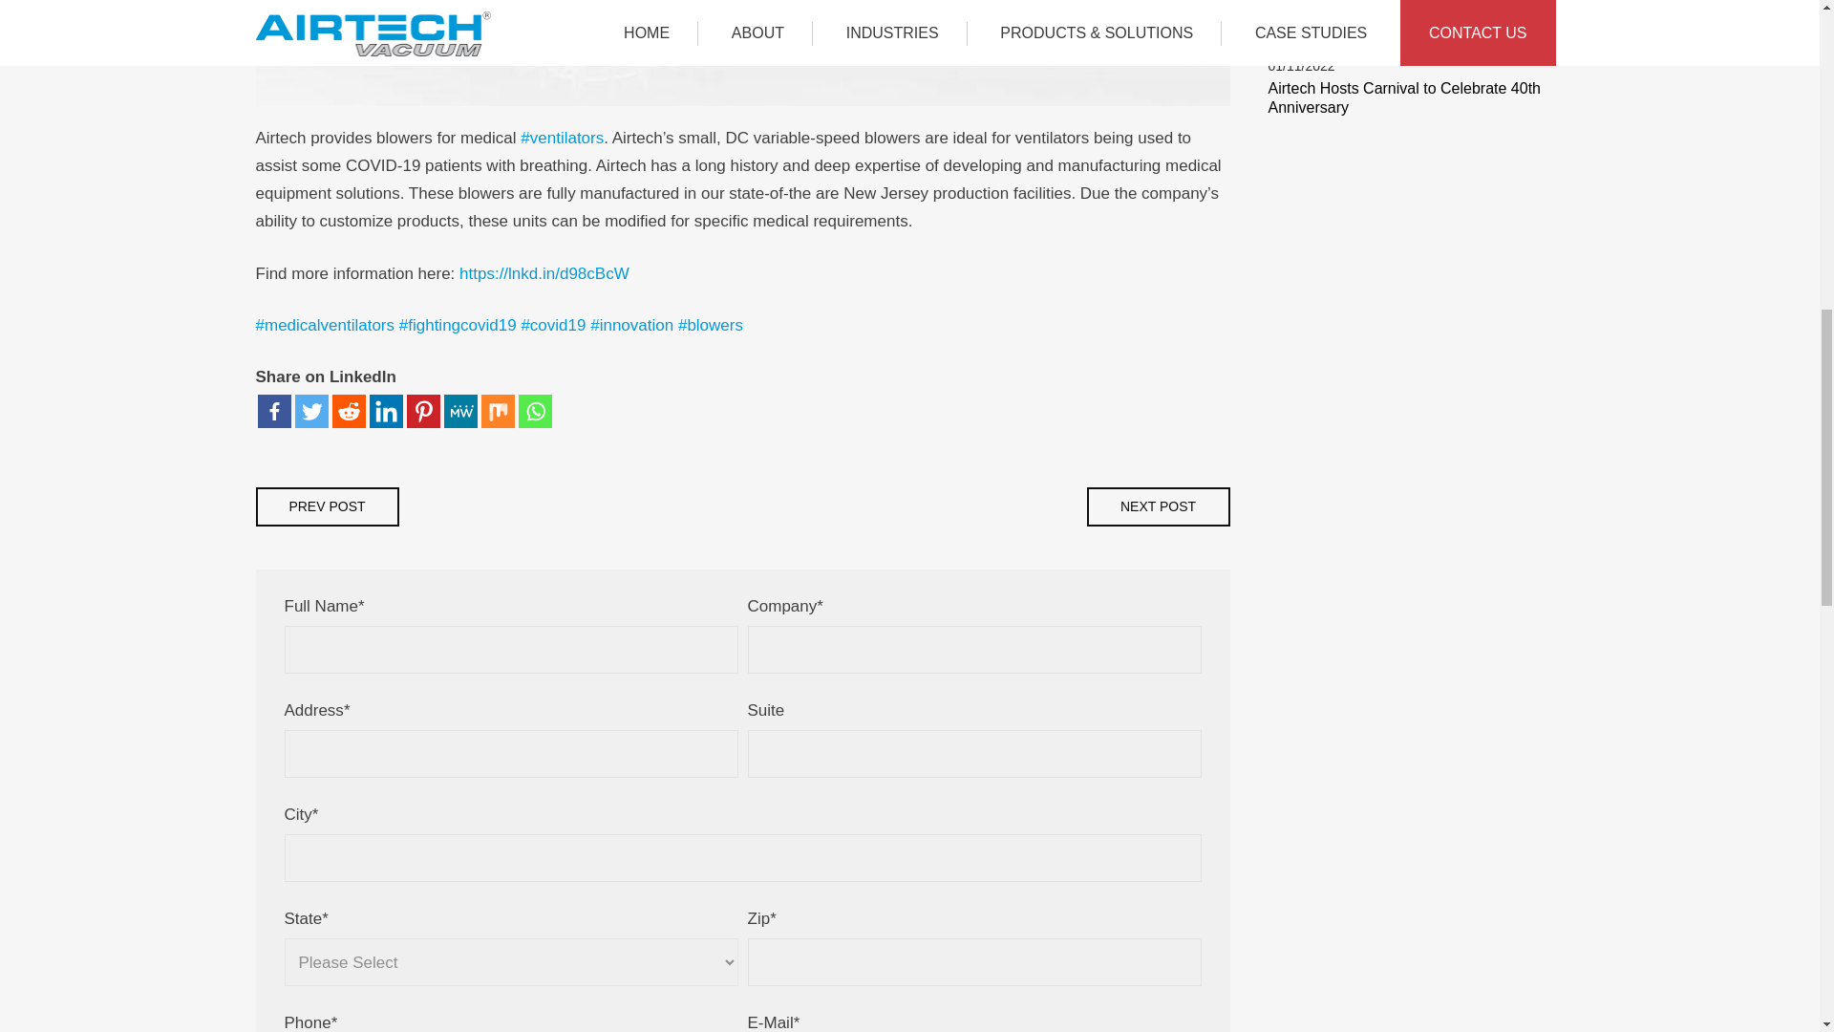 The height and width of the screenshot is (1032, 1834). What do you see at coordinates (498, 411) in the screenshot?
I see `Mix` at bounding box center [498, 411].